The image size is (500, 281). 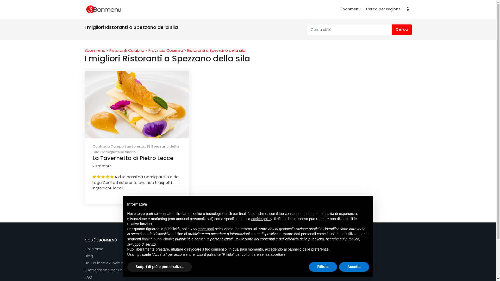 What do you see at coordinates (91, 277) in the screenshot?
I see `FAQ` at bounding box center [91, 277].